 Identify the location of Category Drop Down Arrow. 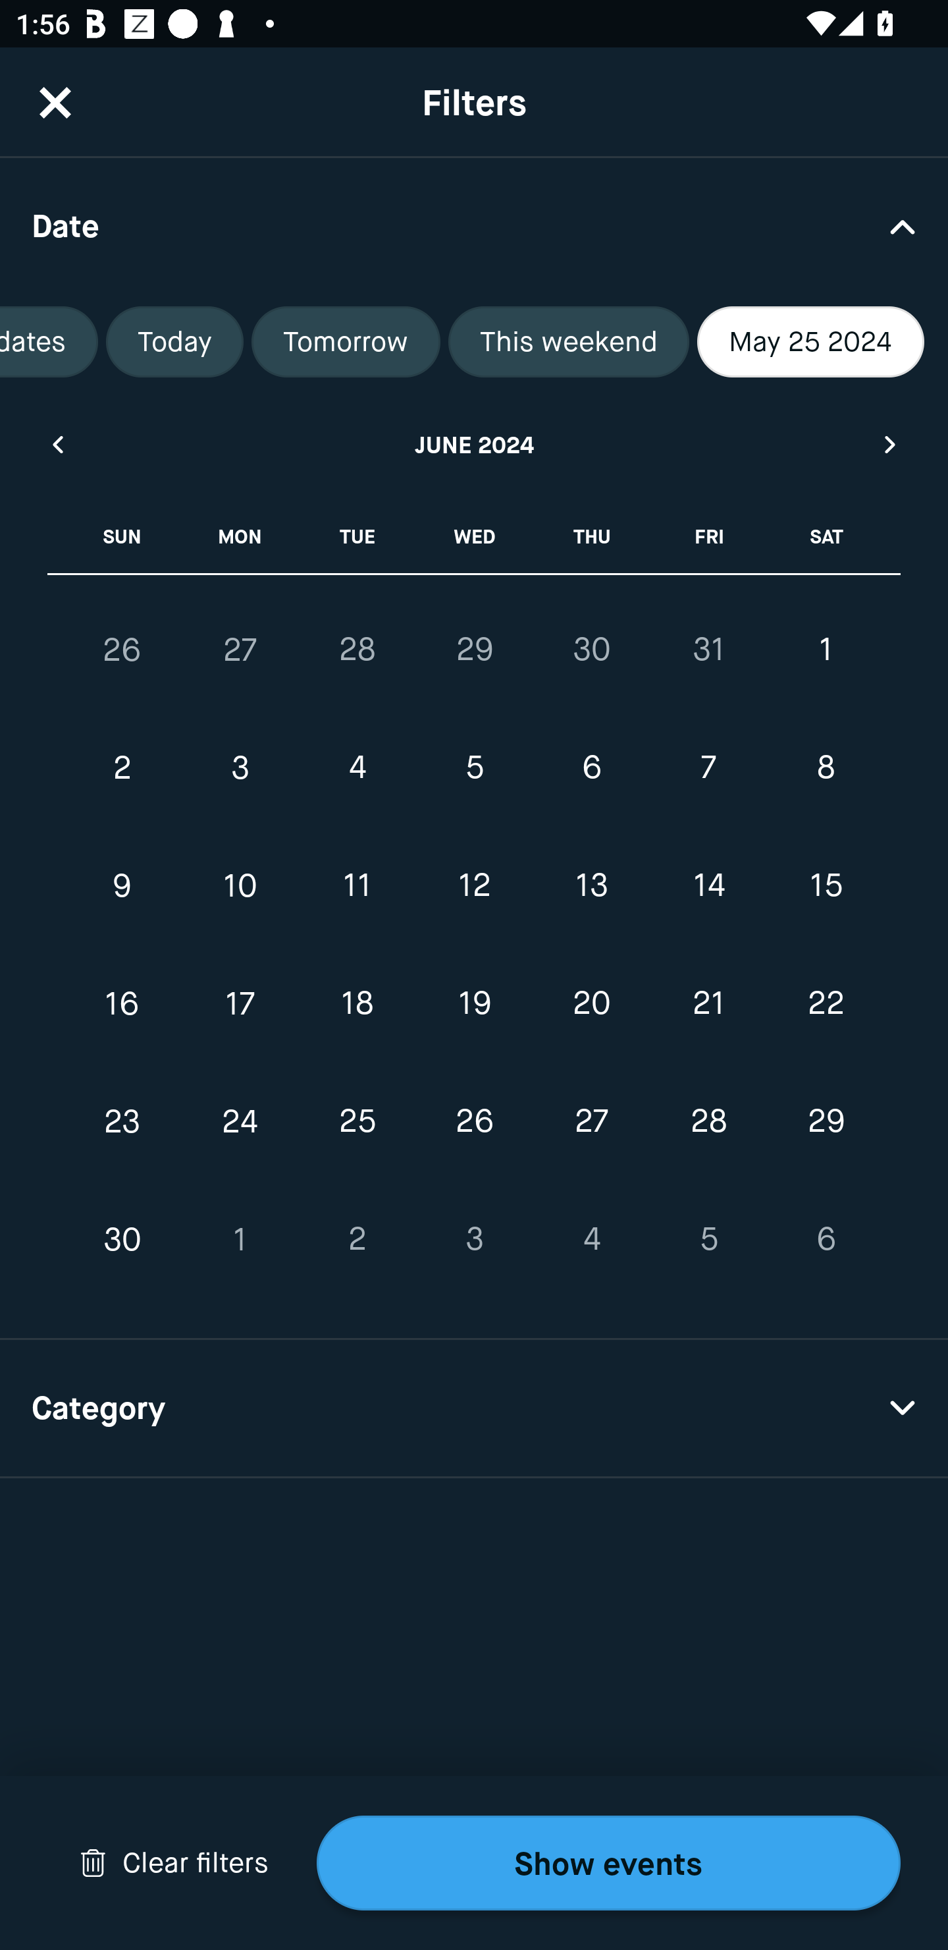
(474, 1408).